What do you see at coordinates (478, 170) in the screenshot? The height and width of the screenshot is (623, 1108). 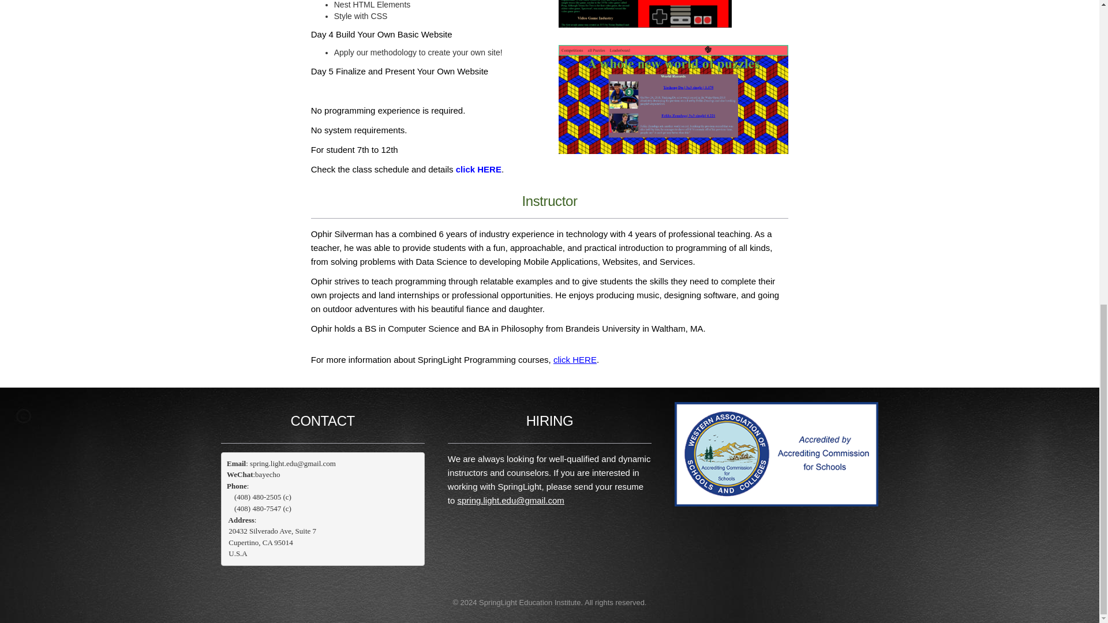 I see `click HERE` at bounding box center [478, 170].